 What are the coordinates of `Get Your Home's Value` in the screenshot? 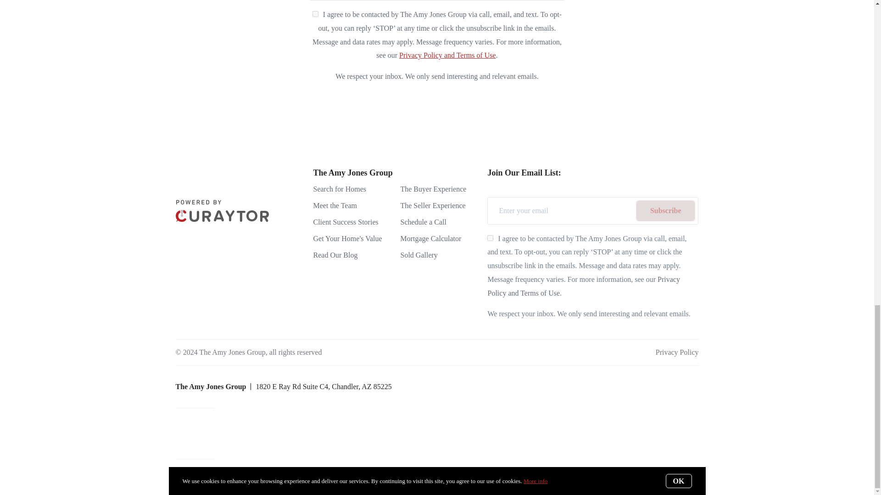 It's located at (347, 238).